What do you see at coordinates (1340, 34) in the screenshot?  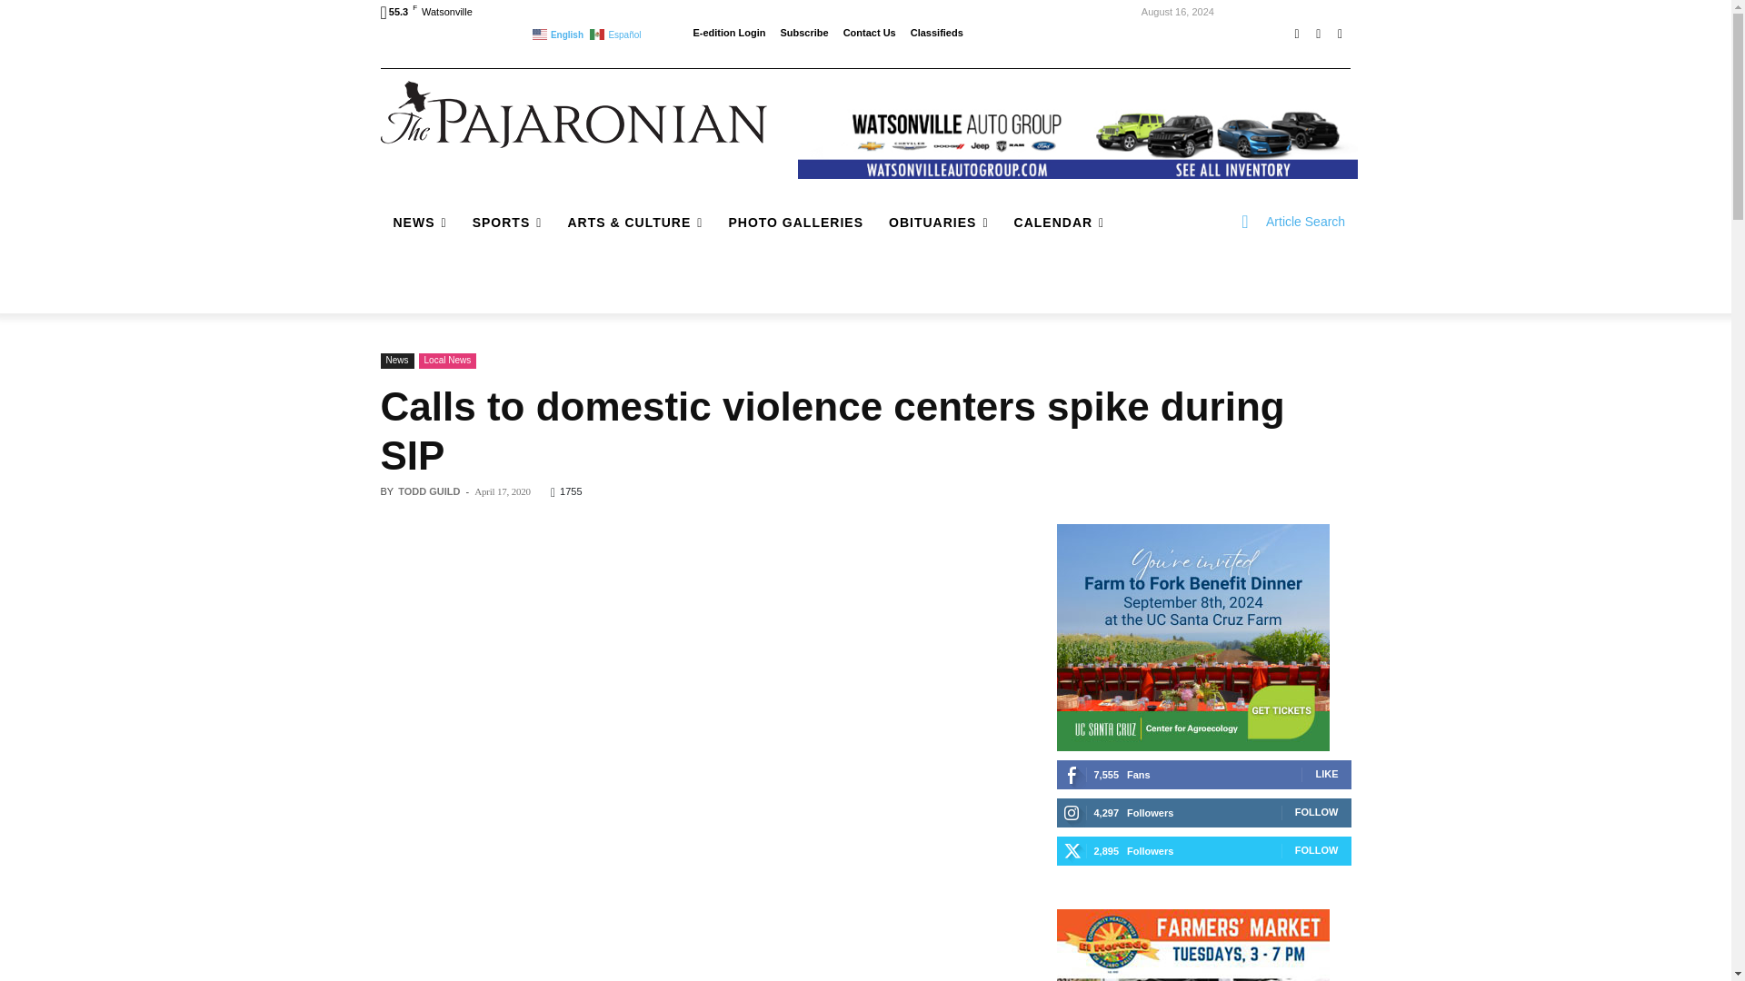 I see `Twitter` at bounding box center [1340, 34].